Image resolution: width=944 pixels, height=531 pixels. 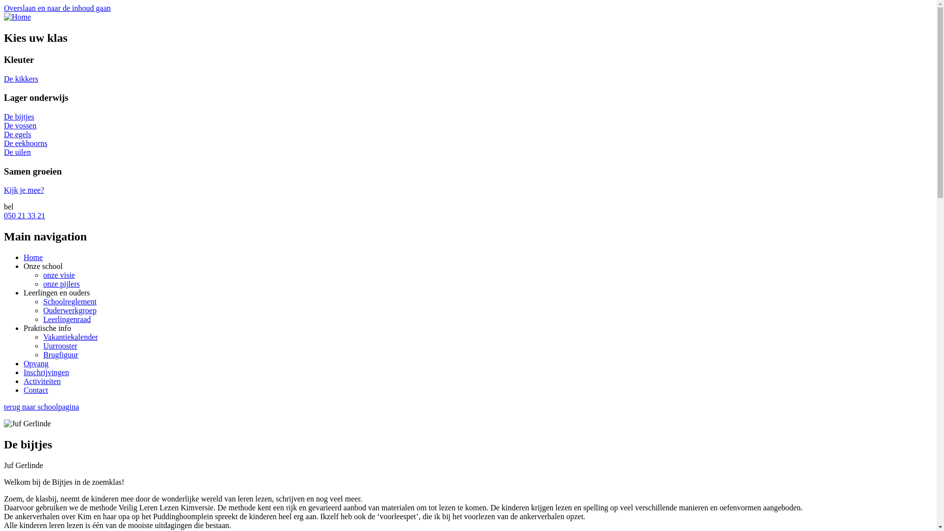 What do you see at coordinates (36, 390) in the screenshot?
I see `Contact` at bounding box center [36, 390].